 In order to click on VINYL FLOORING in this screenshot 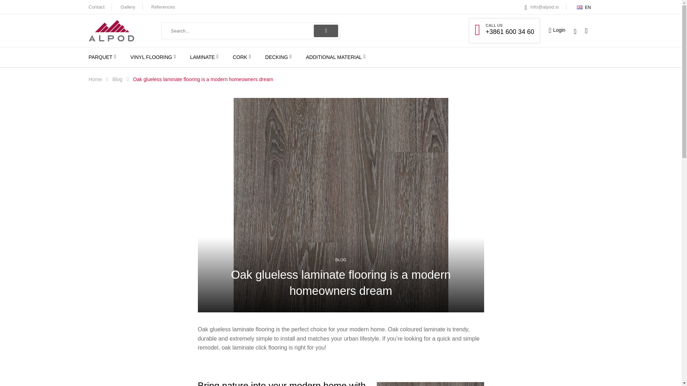, I will do `click(153, 57)`.